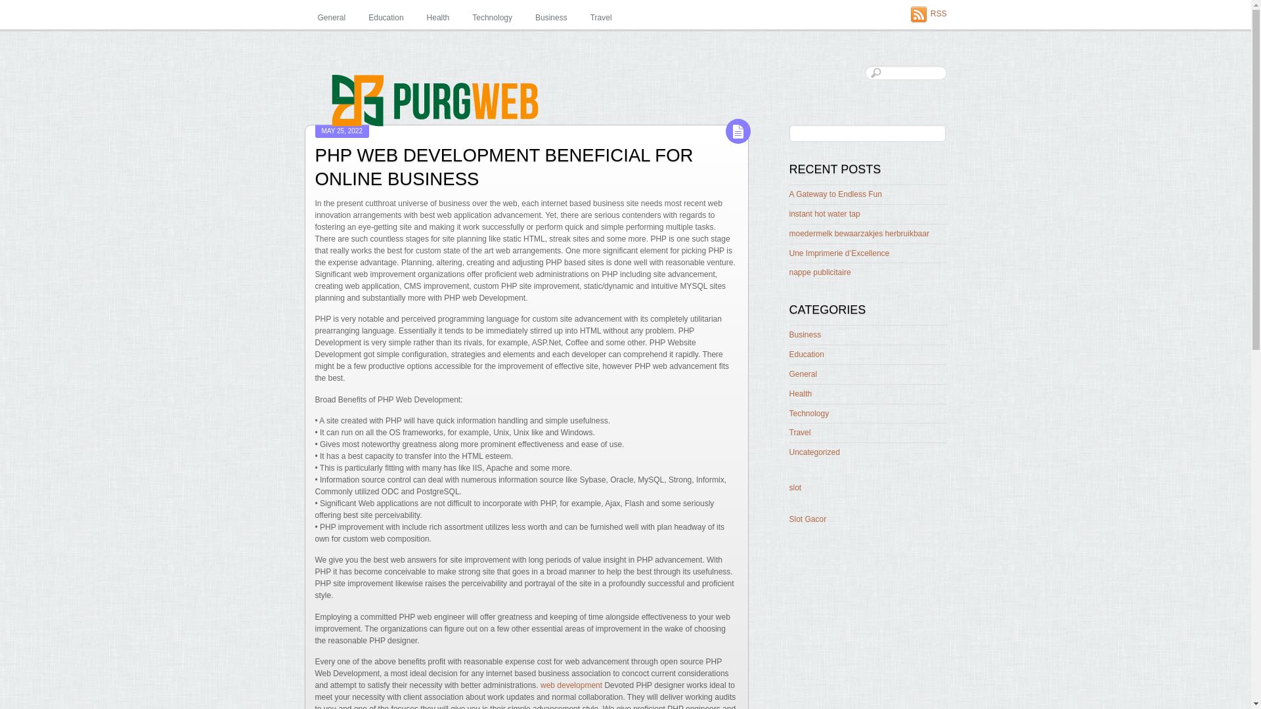 This screenshot has height=709, width=1261. I want to click on nappe publicitaire, so click(820, 272).